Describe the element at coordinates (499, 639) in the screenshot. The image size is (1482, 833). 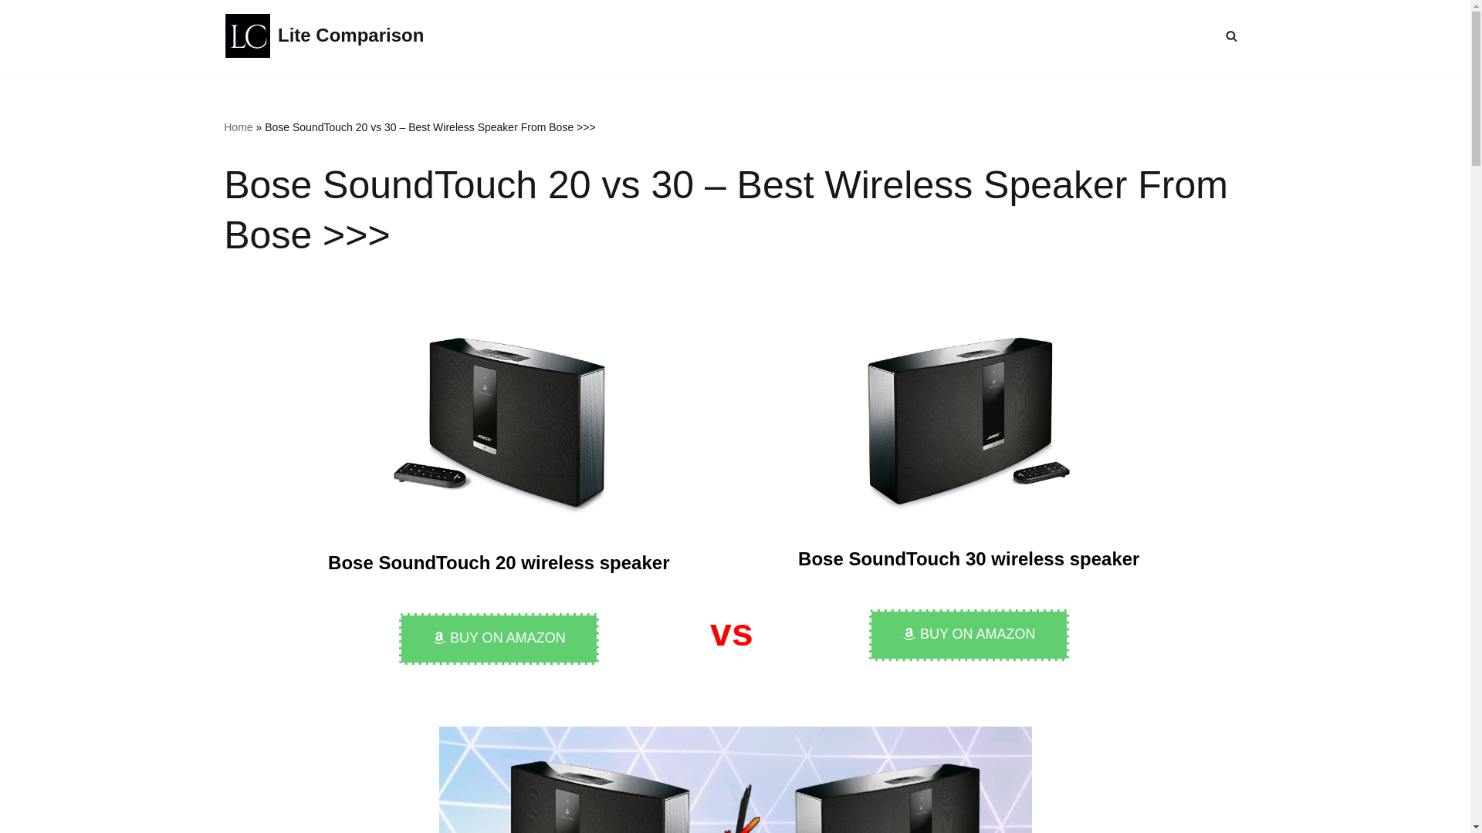
I see `BUY ON AMAZON` at that location.